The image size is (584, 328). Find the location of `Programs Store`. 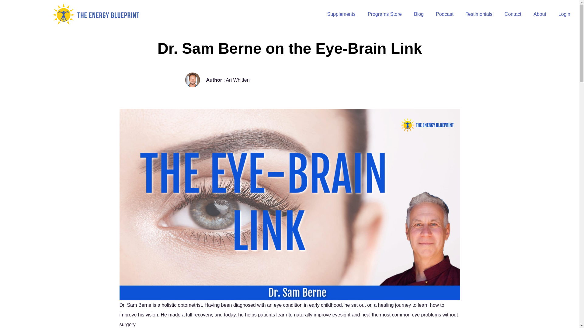

Programs Store is located at coordinates (384, 14).